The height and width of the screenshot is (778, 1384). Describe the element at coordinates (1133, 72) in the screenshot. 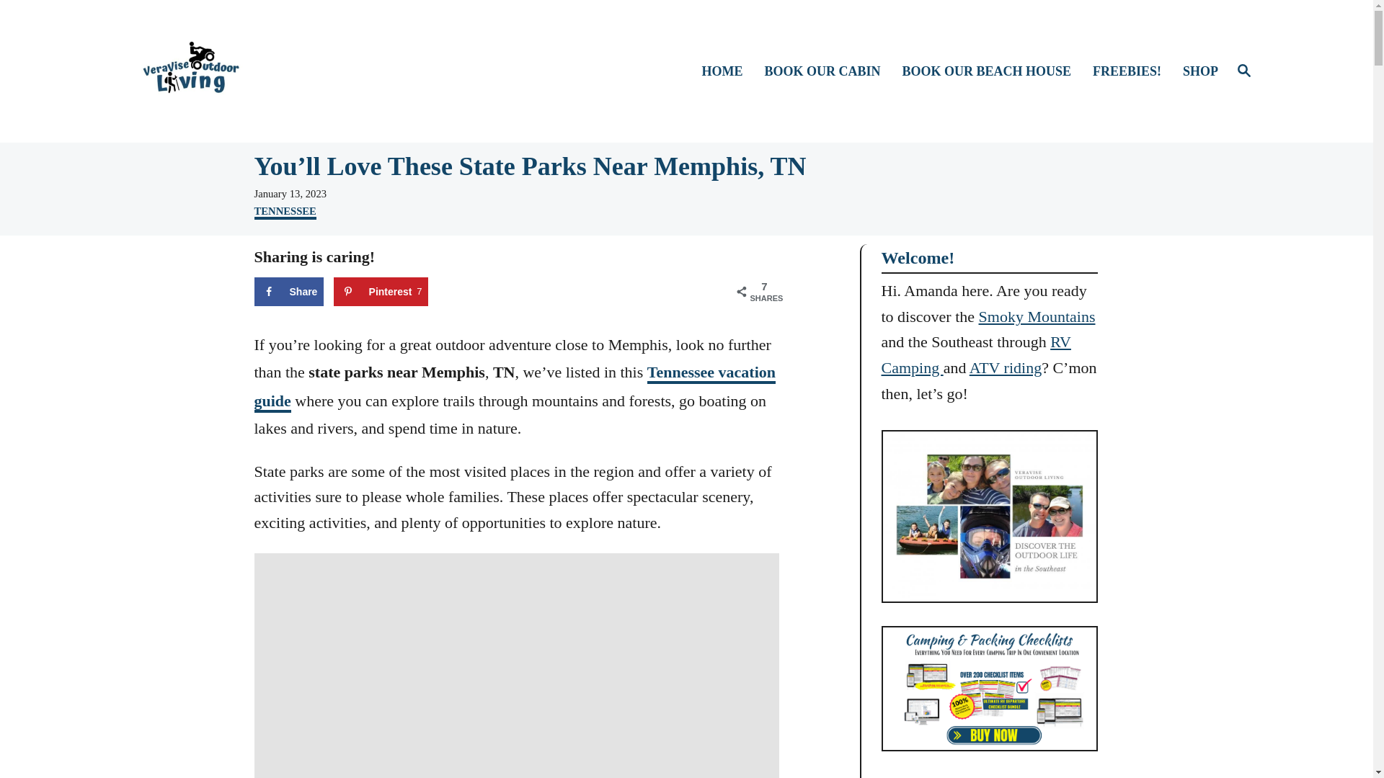

I see `Share on Facebook` at that location.